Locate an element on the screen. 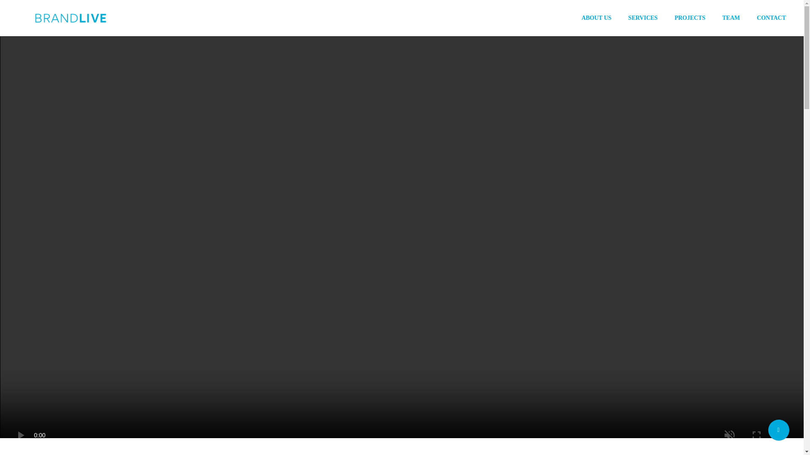 This screenshot has height=455, width=810. SERVICES is located at coordinates (643, 18).